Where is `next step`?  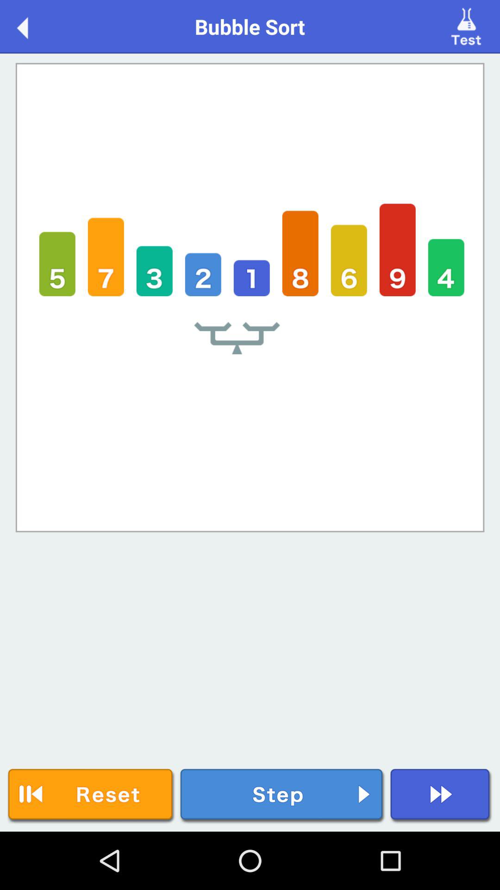
next step is located at coordinates (282, 796).